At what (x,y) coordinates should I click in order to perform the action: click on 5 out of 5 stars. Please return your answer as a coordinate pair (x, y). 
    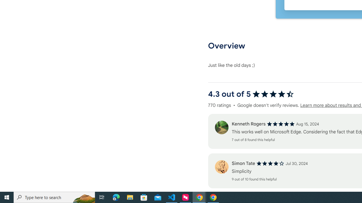
    Looking at the image, I should click on (281, 124).